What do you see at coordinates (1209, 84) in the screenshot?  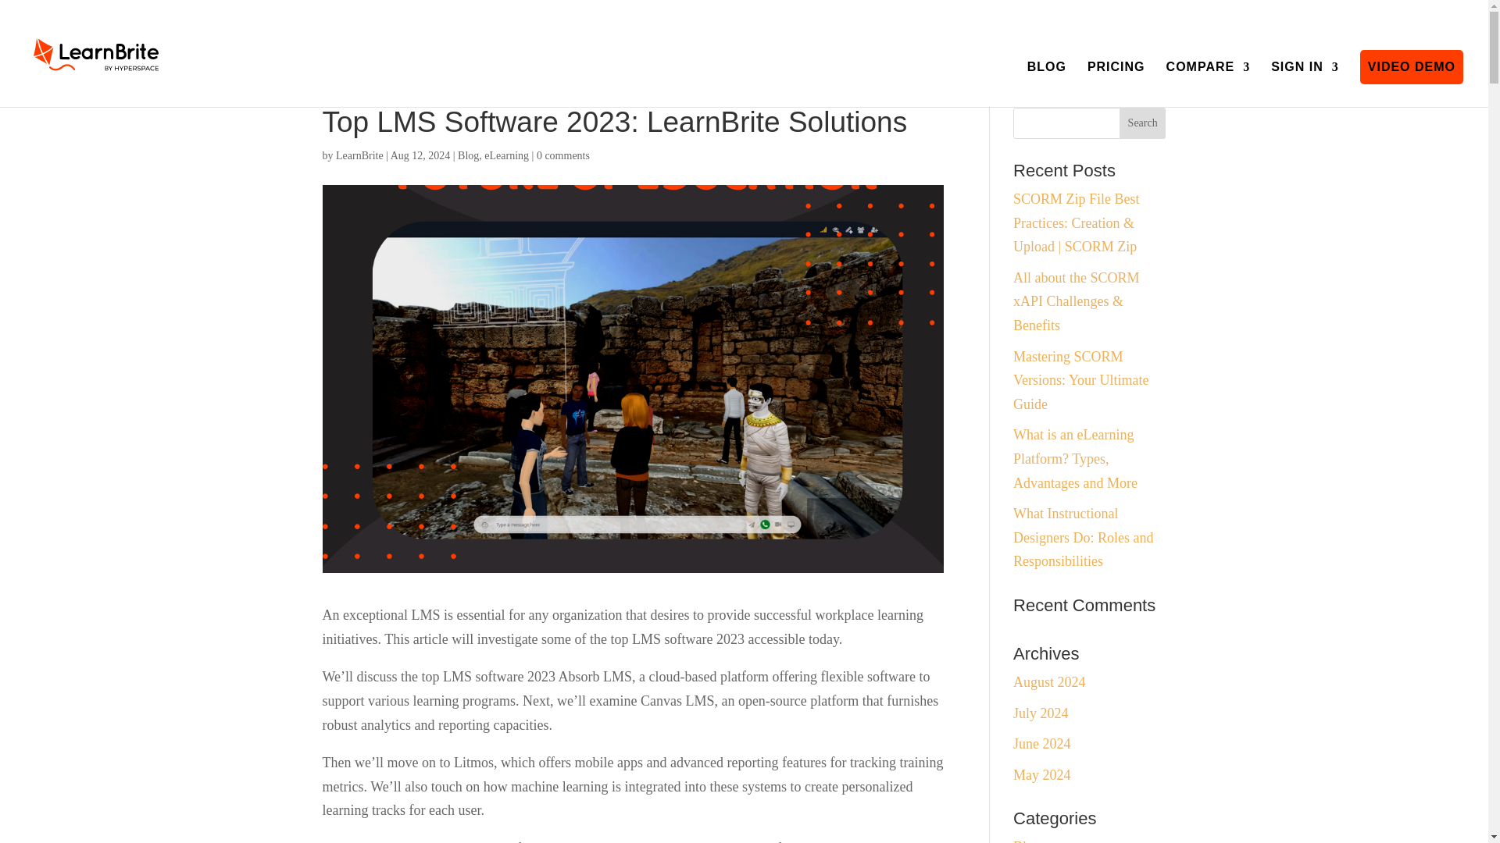 I see `COMPARE` at bounding box center [1209, 84].